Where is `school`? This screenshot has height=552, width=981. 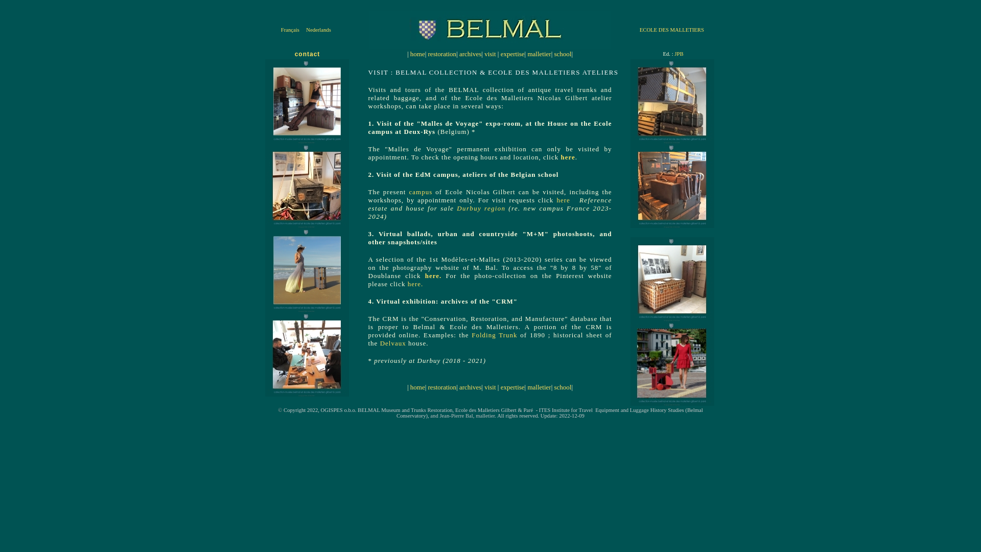 school is located at coordinates (562, 54).